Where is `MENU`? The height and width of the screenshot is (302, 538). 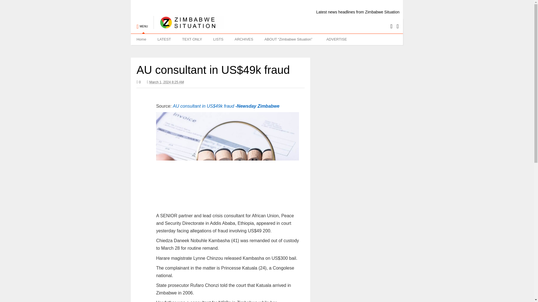 MENU is located at coordinates (142, 24).